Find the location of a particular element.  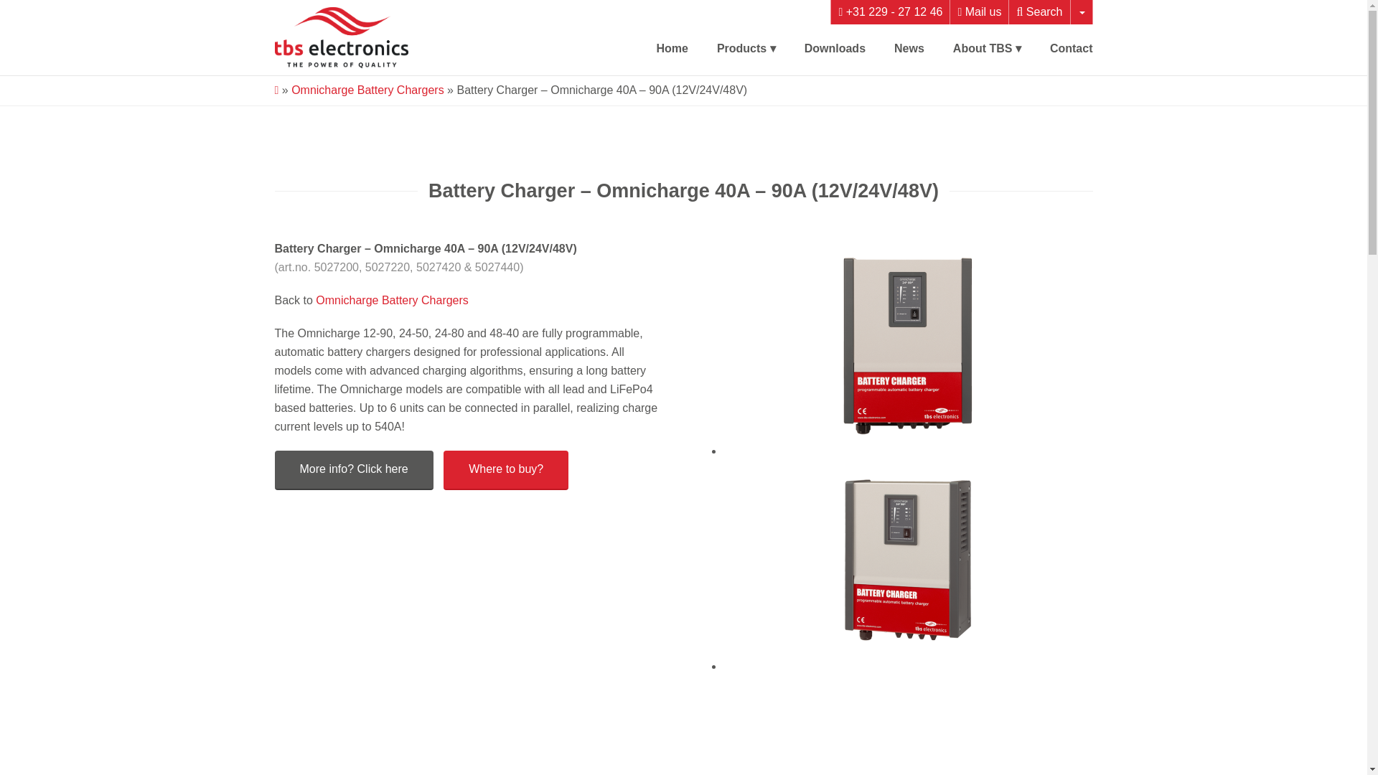

Contact is located at coordinates (1071, 49).